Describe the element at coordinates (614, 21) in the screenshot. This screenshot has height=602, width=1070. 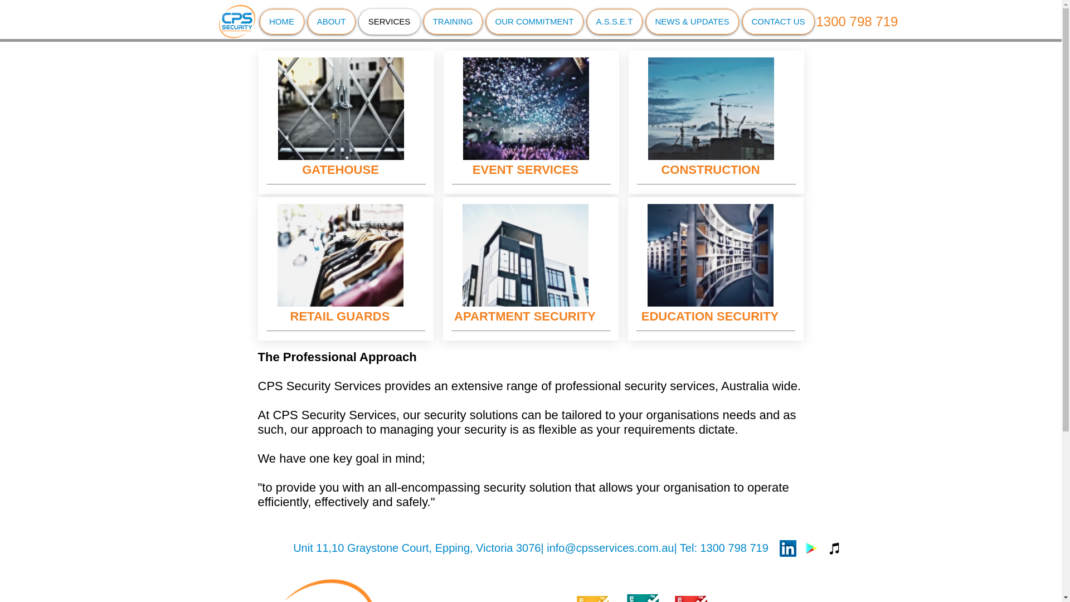
I see `A.S.S.E.T` at that location.